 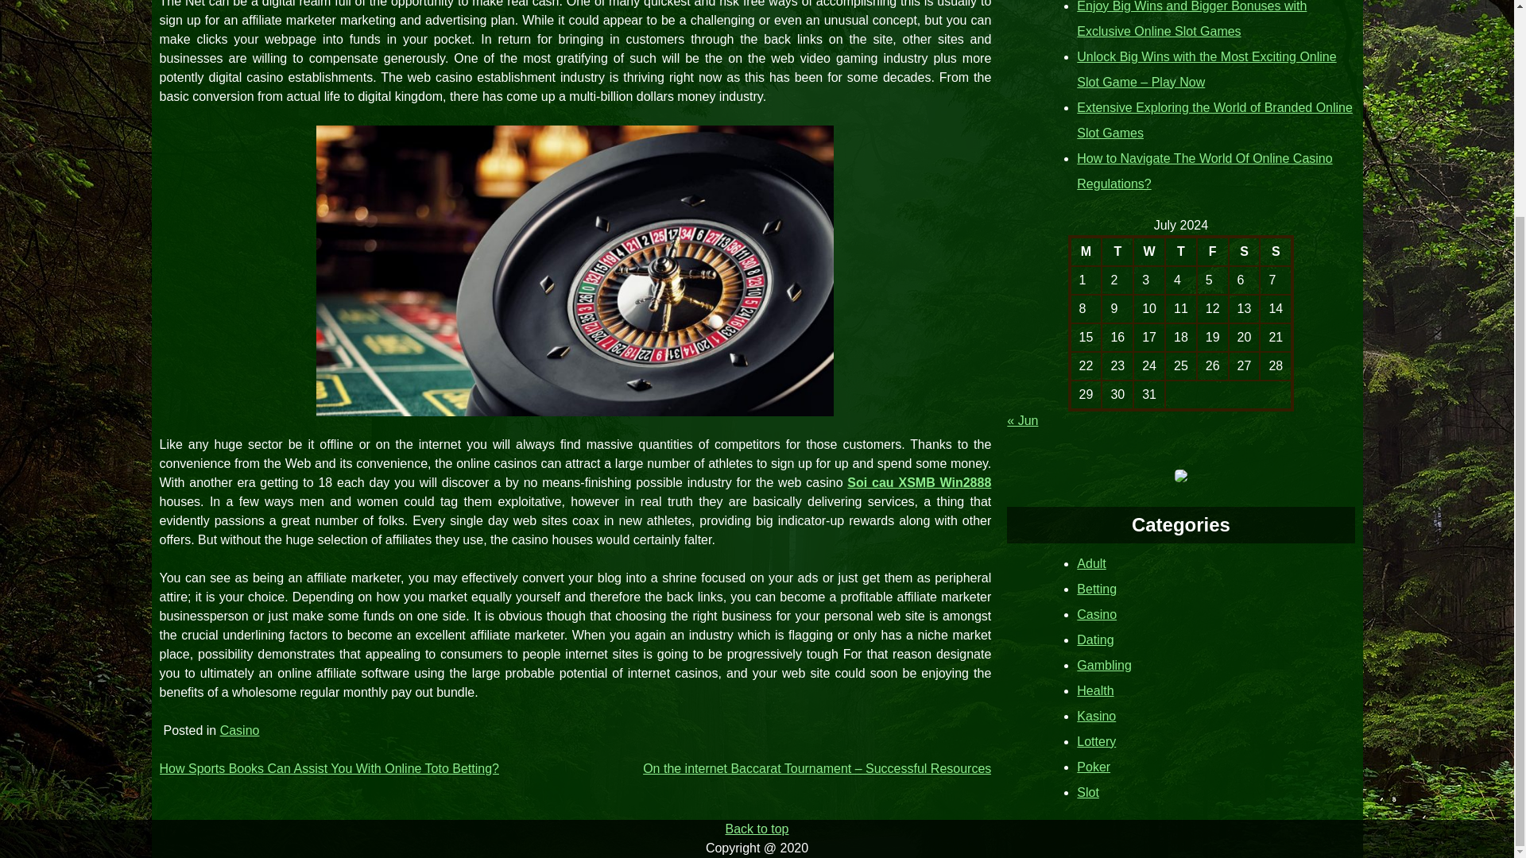 I want to click on Casino, so click(x=239, y=730).